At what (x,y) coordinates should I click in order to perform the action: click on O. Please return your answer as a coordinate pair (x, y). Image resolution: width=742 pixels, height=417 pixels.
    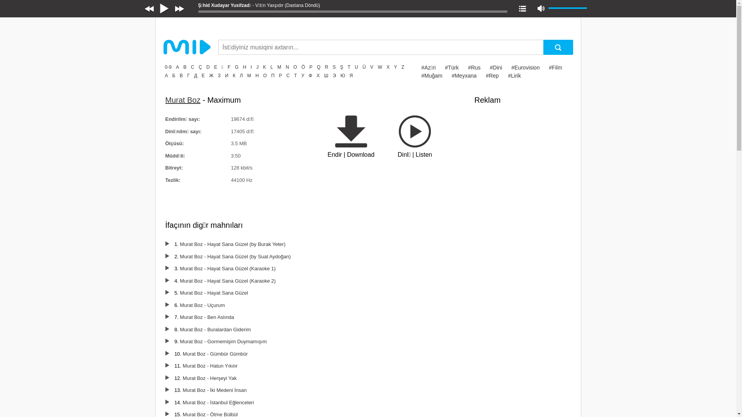
    Looking at the image, I should click on (295, 67).